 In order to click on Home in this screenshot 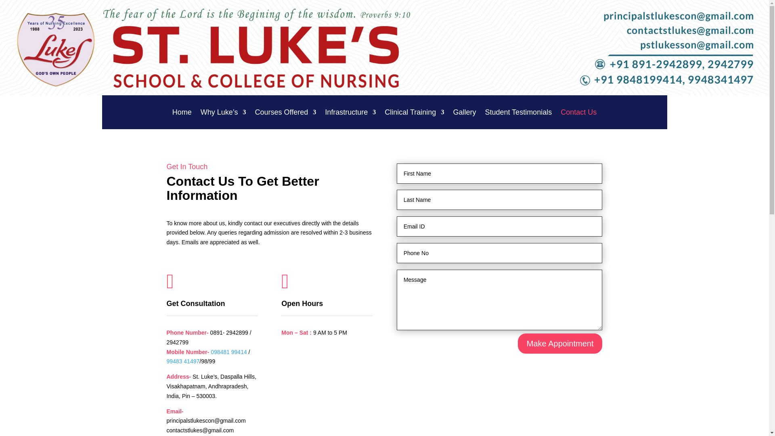, I will do `click(182, 114)`.